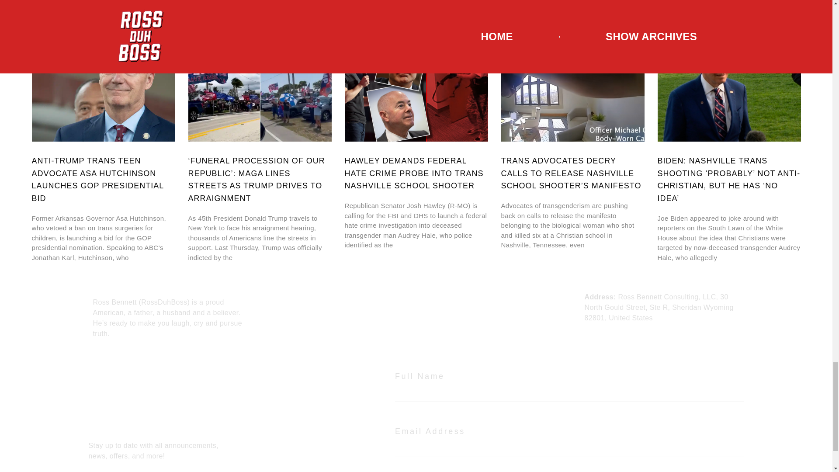 Image resolution: width=839 pixels, height=472 pixels. What do you see at coordinates (320, 307) in the screenshot?
I see `Show Archives` at bounding box center [320, 307].